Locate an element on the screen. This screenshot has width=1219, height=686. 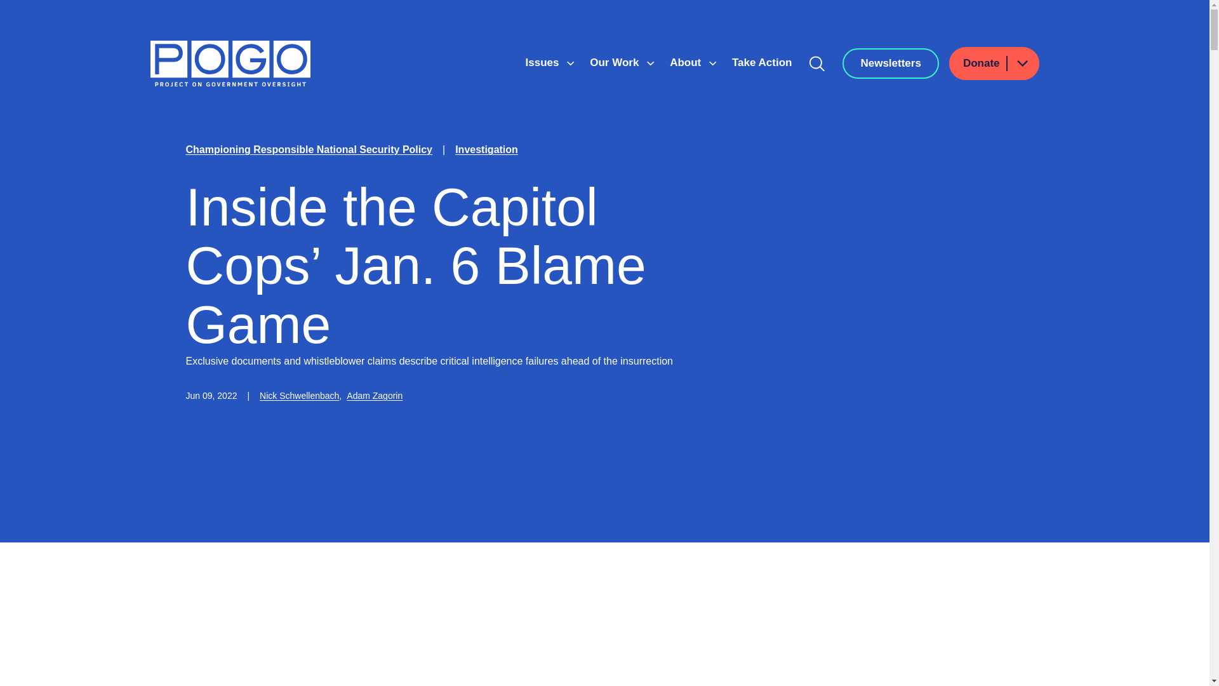
Newsletters is located at coordinates (890, 64).